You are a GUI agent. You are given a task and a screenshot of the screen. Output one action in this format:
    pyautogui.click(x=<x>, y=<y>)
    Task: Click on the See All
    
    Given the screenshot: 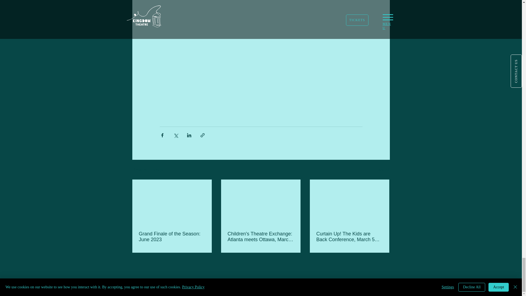 What is the action you would take?
    pyautogui.click(x=384, y=170)
    